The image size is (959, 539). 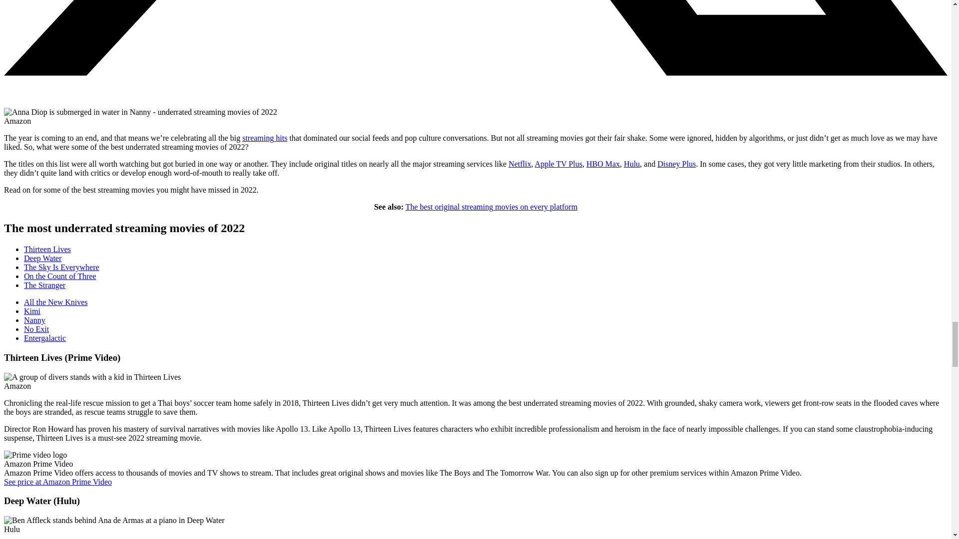 What do you see at coordinates (558, 164) in the screenshot?
I see `Apple TV Plus` at bounding box center [558, 164].